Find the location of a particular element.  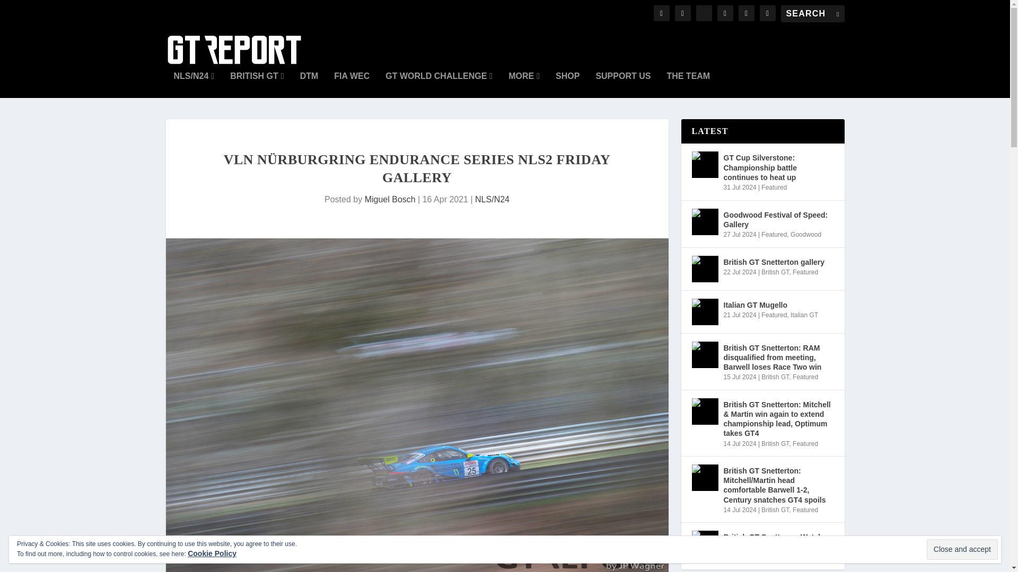

SHOP is located at coordinates (567, 85).